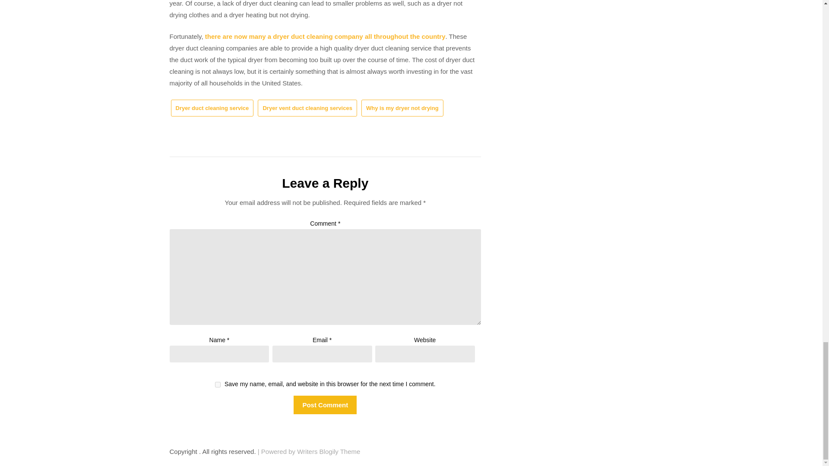 Image resolution: width=829 pixels, height=466 pixels. What do you see at coordinates (325, 405) in the screenshot?
I see `Post Comment` at bounding box center [325, 405].